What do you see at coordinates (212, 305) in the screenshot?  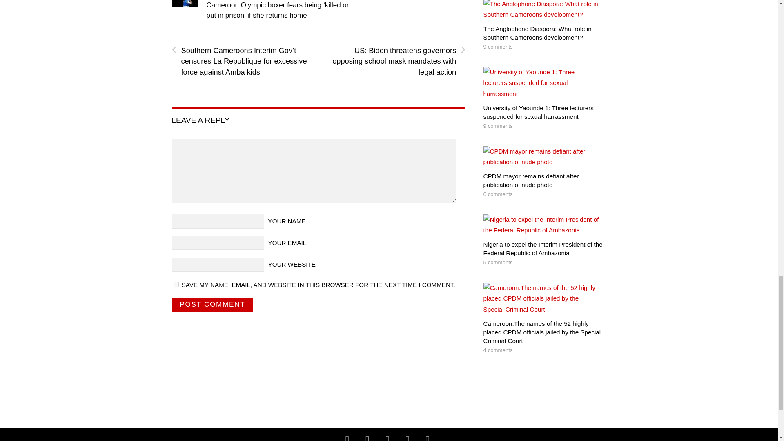 I see `Post Comment` at bounding box center [212, 305].